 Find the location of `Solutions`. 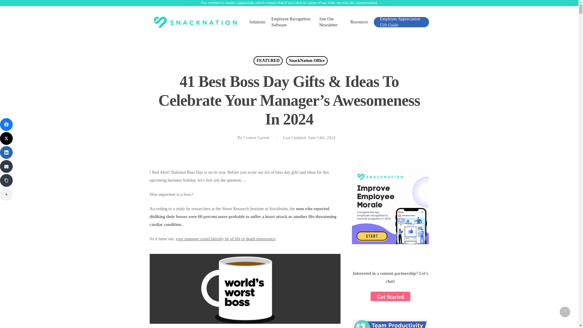

Solutions is located at coordinates (257, 22).